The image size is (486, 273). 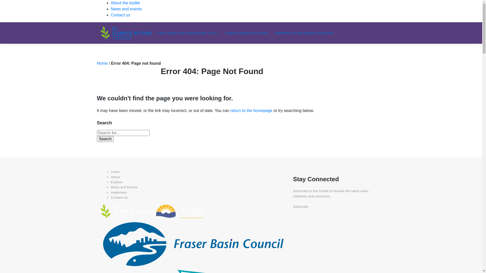 What do you see at coordinates (251, 111) in the screenshot?
I see `return to the homepage` at bounding box center [251, 111].